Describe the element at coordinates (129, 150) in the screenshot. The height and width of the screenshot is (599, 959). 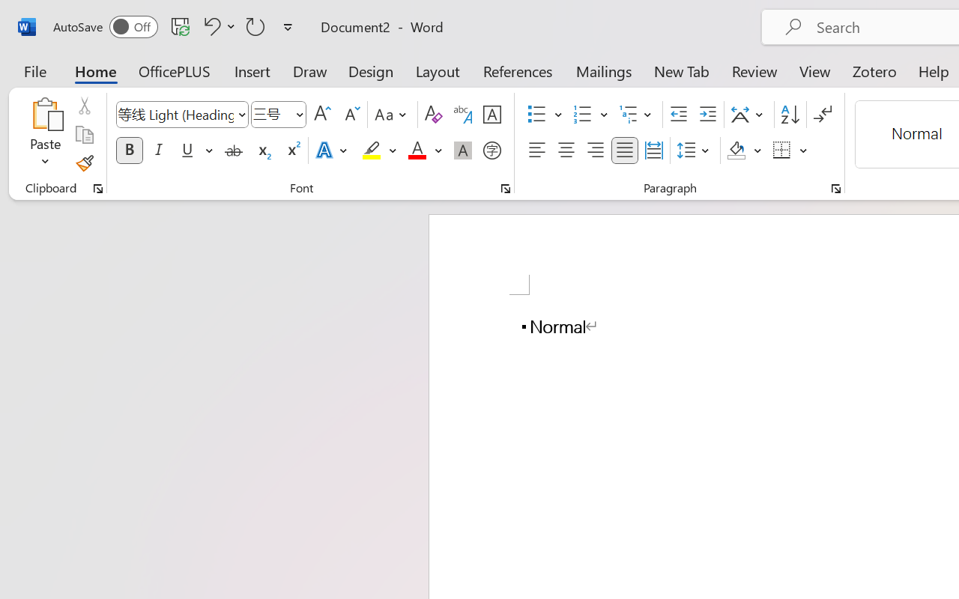
I see `Bold` at that location.